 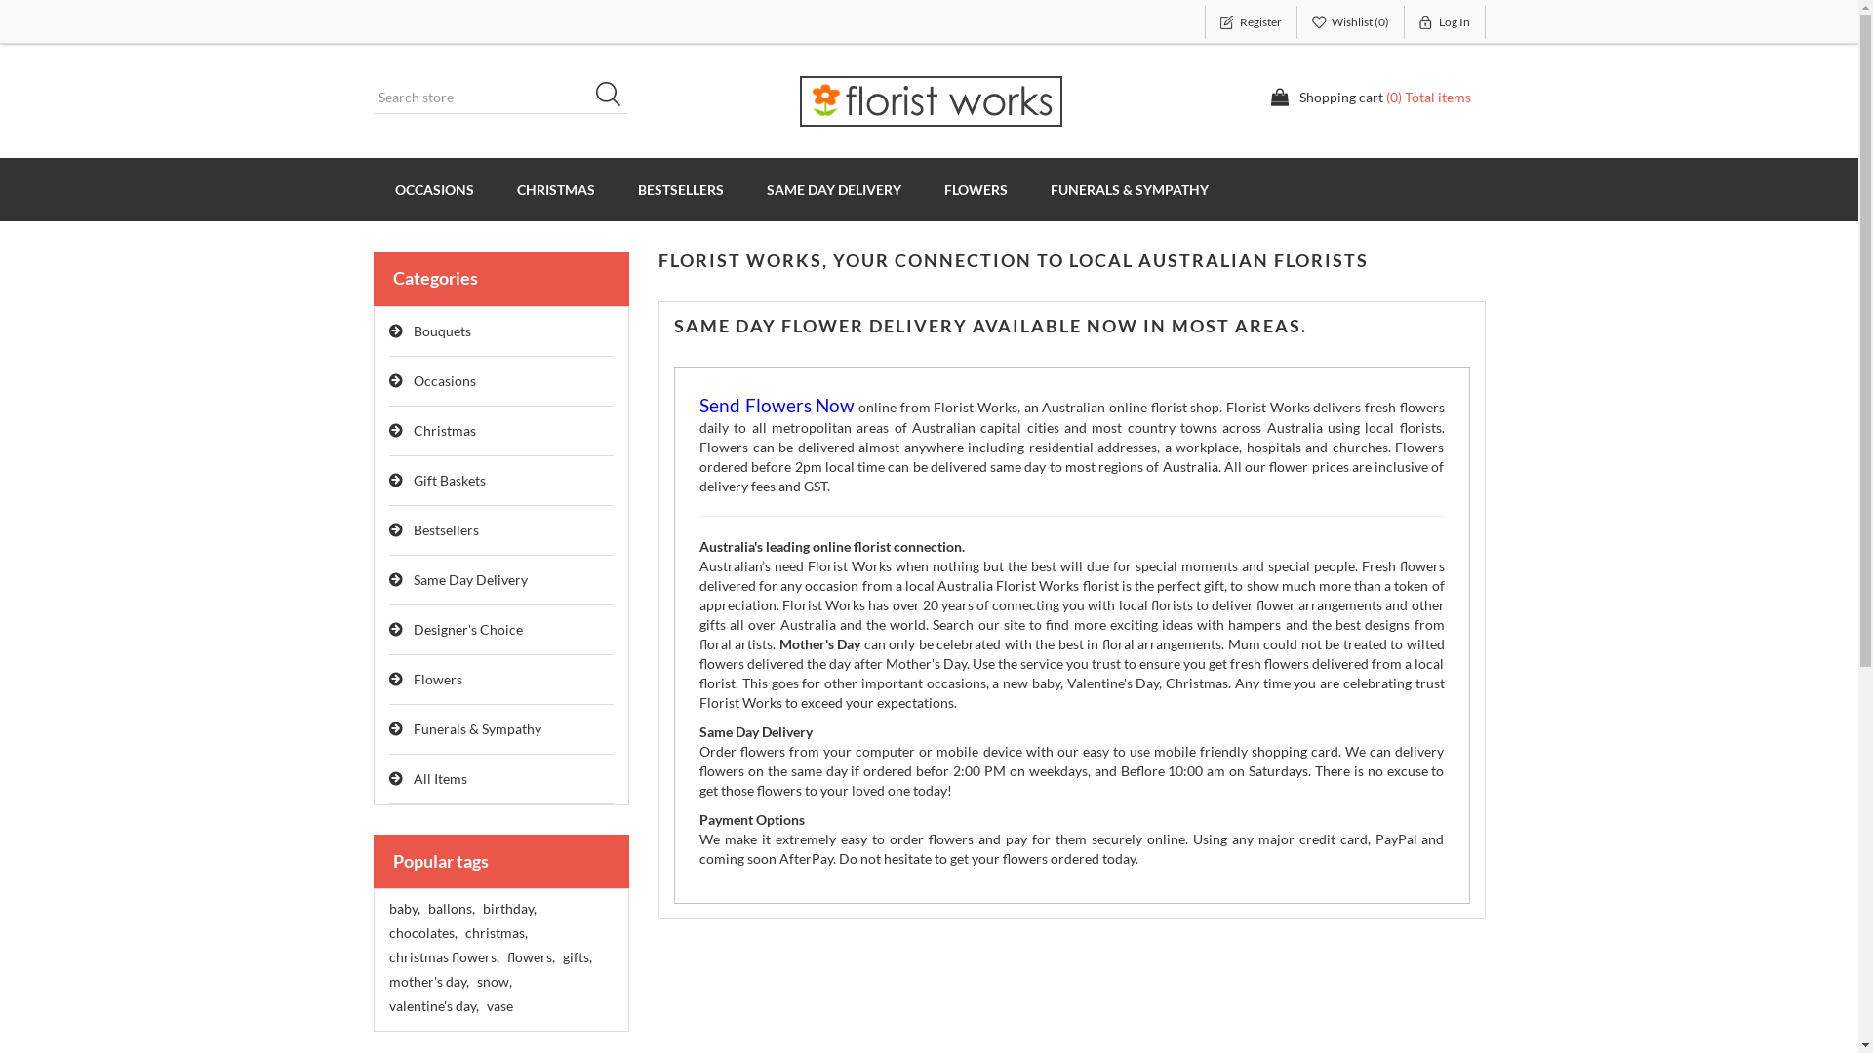 What do you see at coordinates (1446, 22) in the screenshot?
I see `Log In` at bounding box center [1446, 22].